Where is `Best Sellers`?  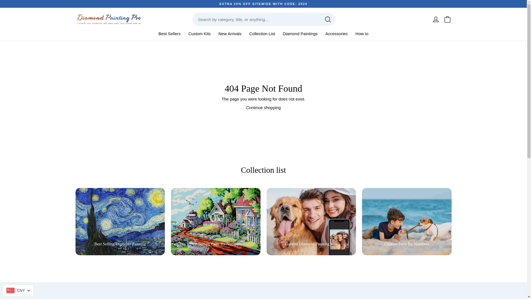
Best Sellers is located at coordinates (169, 33).